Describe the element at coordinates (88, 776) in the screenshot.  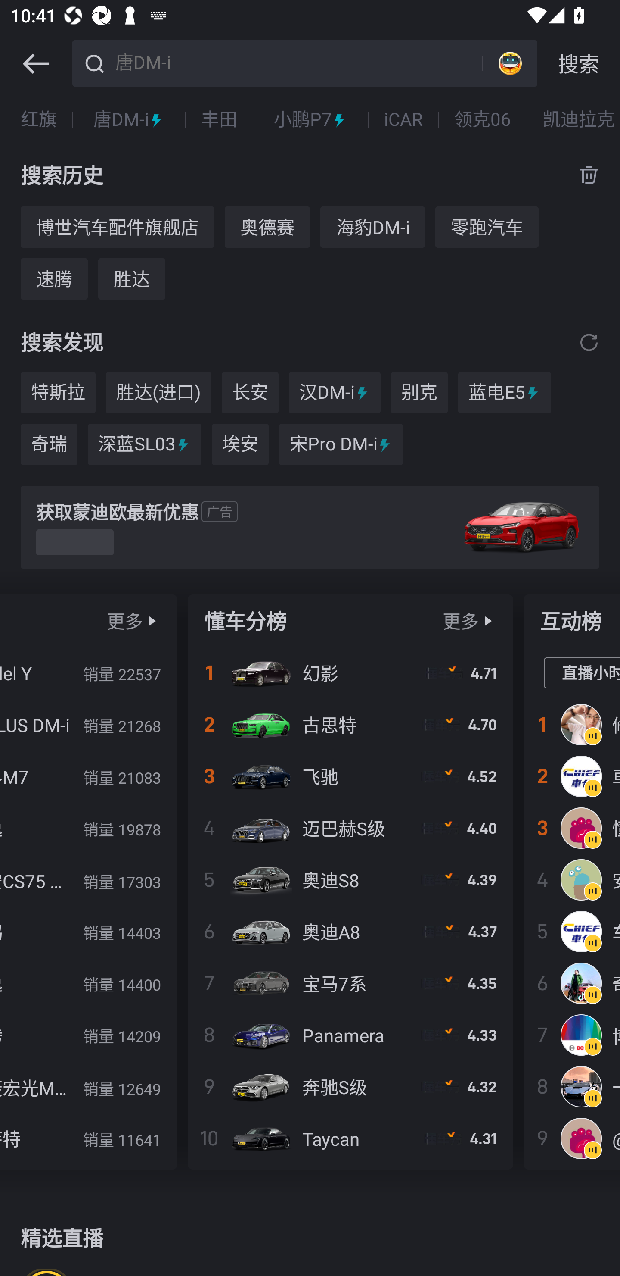
I see `问界M7 销量 21083` at that location.